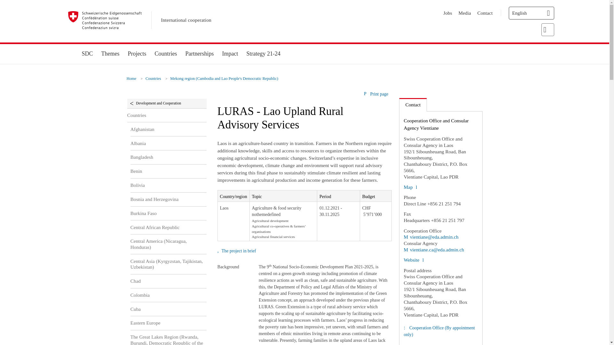 This screenshot has height=345, width=614. What do you see at coordinates (110, 54) in the screenshot?
I see `Themes` at bounding box center [110, 54].